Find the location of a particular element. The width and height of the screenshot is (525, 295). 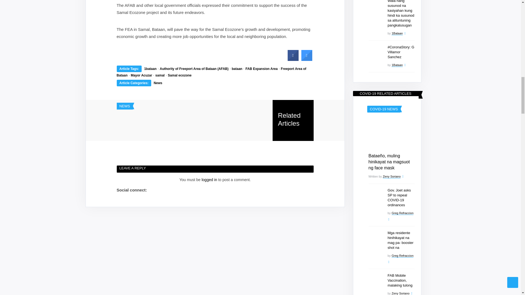

View all posts in News is located at coordinates (124, 106).